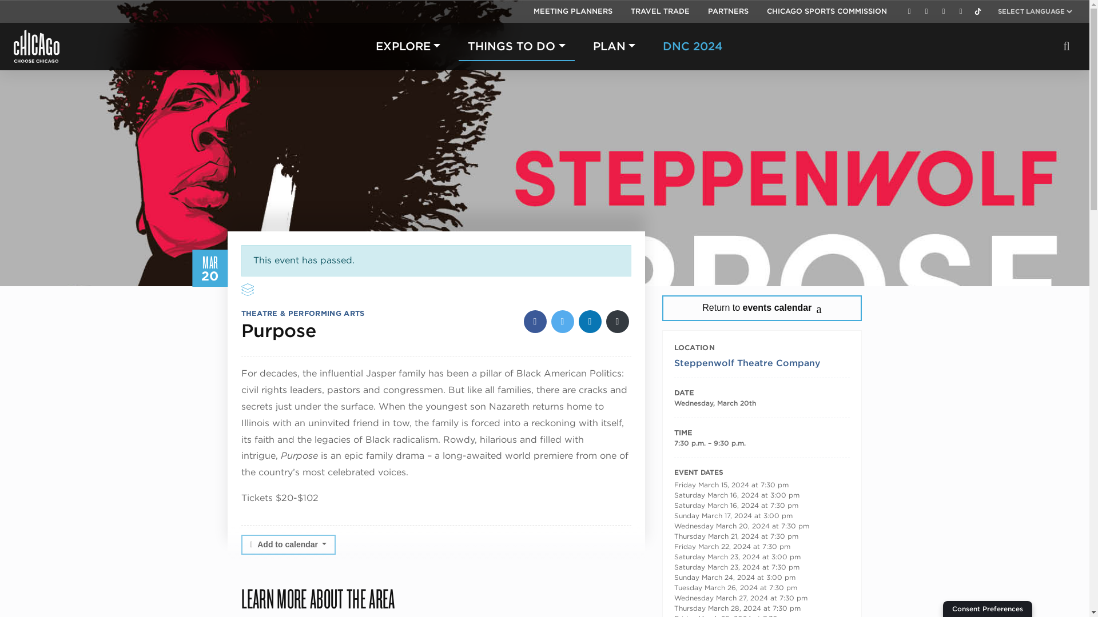  I want to click on 2024-03-20, so click(714, 402).